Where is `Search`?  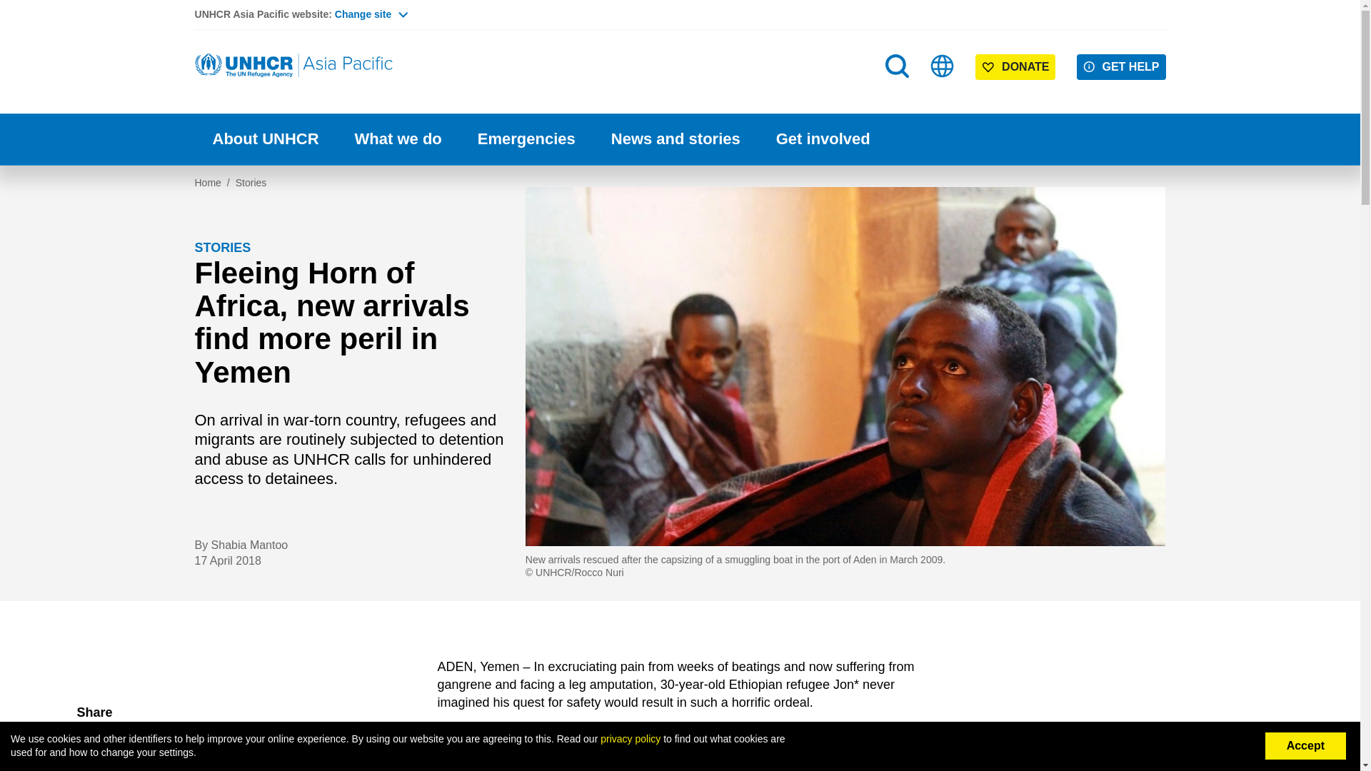 Search is located at coordinates (897, 66).